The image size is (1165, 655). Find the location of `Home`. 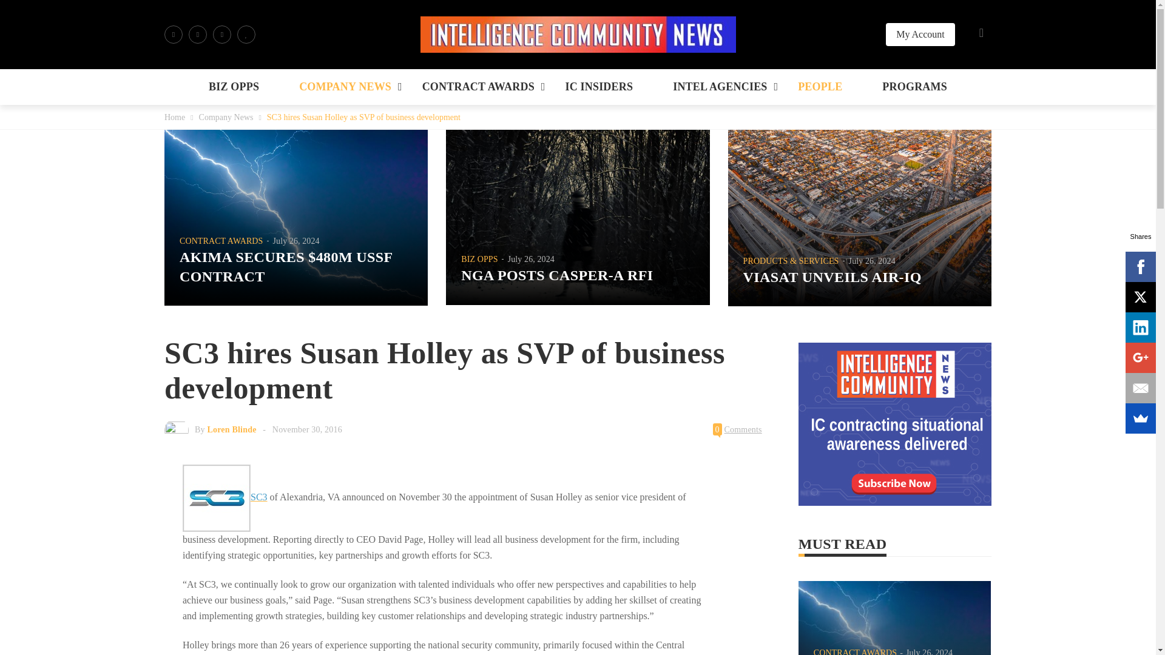

Home is located at coordinates (175, 116).